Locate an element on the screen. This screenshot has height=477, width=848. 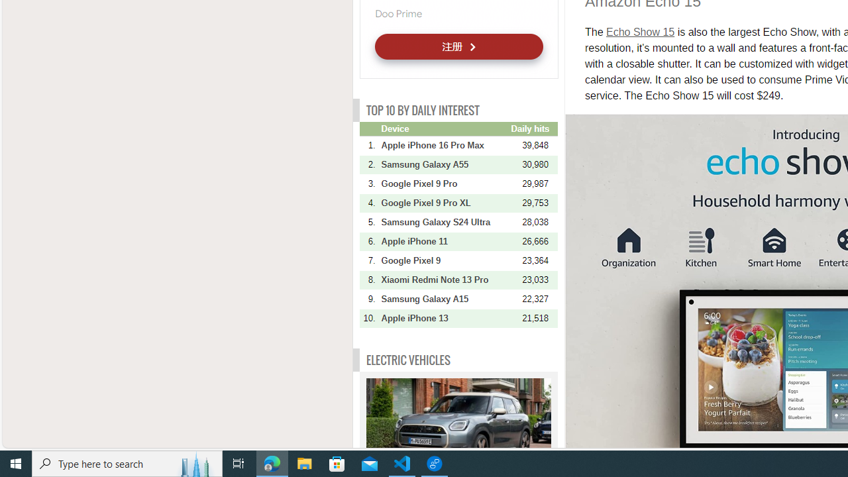
Samsung Galaxy A15 is located at coordinates (445, 299).